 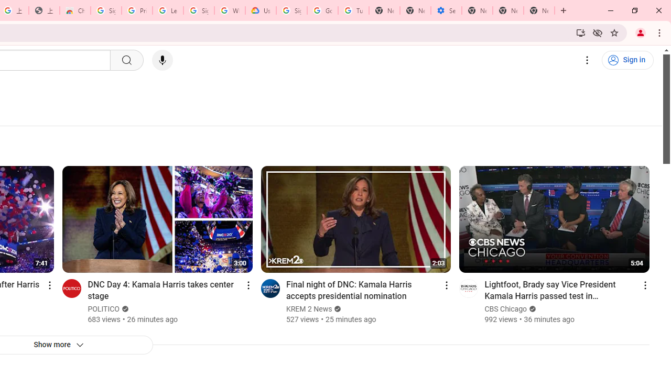 I want to click on Sign in - Google Accounts, so click(x=291, y=10).